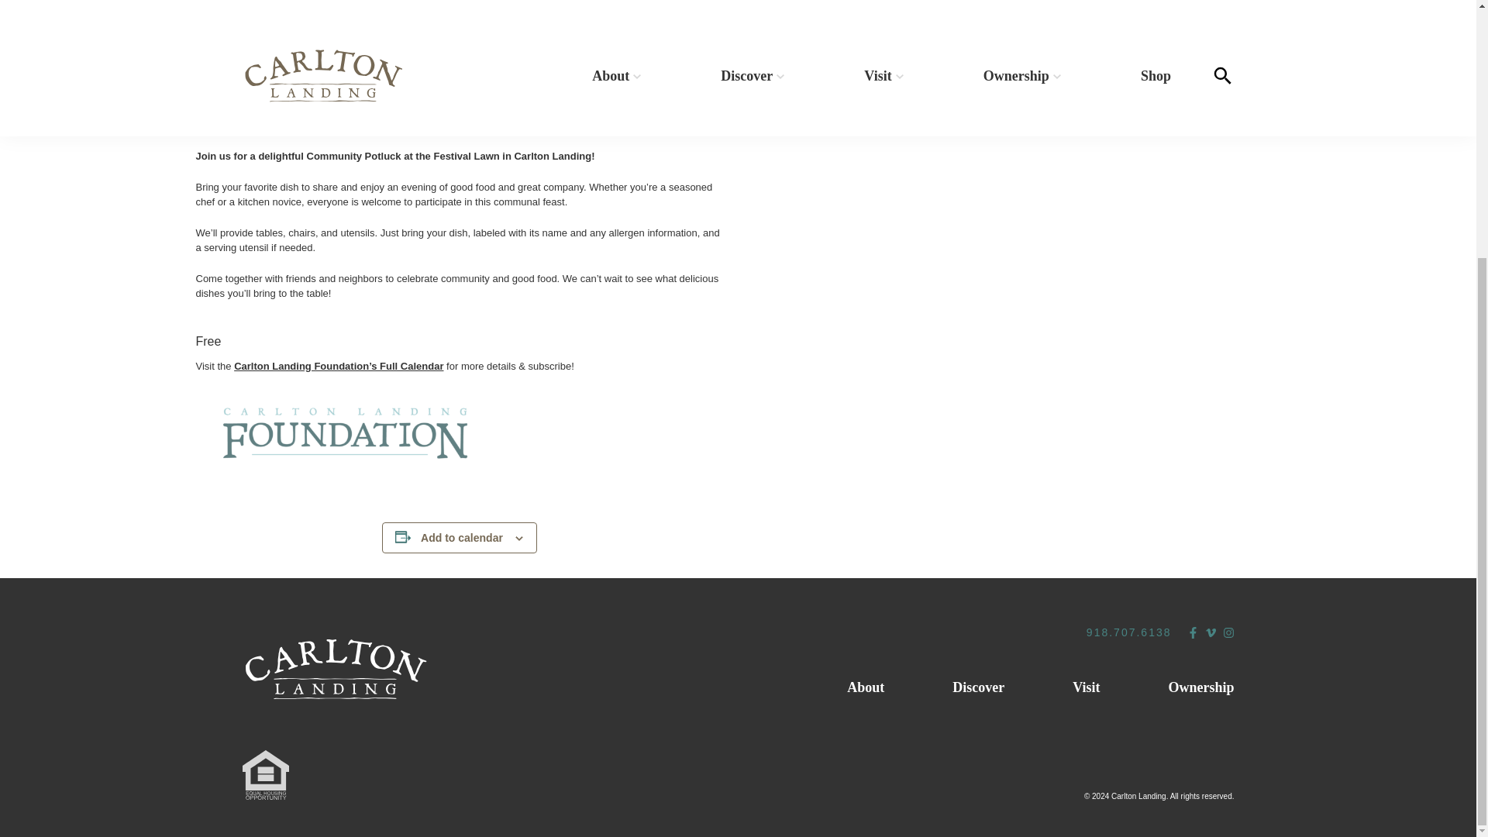 The width and height of the screenshot is (1488, 837). I want to click on About, so click(865, 688).